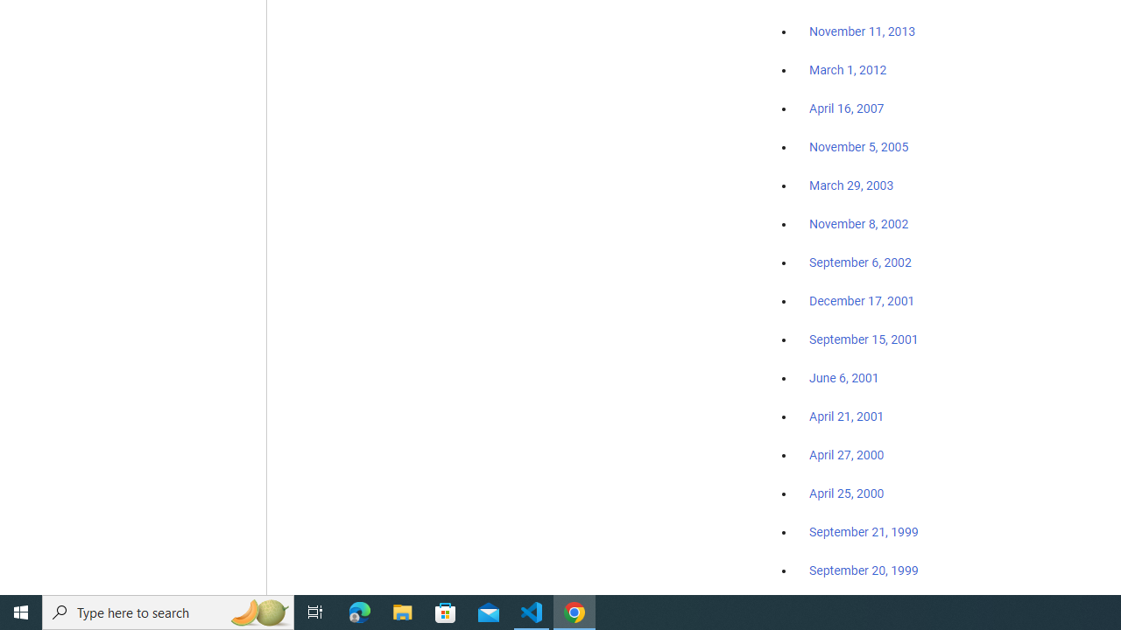  I want to click on April 27, 2000, so click(846, 455).